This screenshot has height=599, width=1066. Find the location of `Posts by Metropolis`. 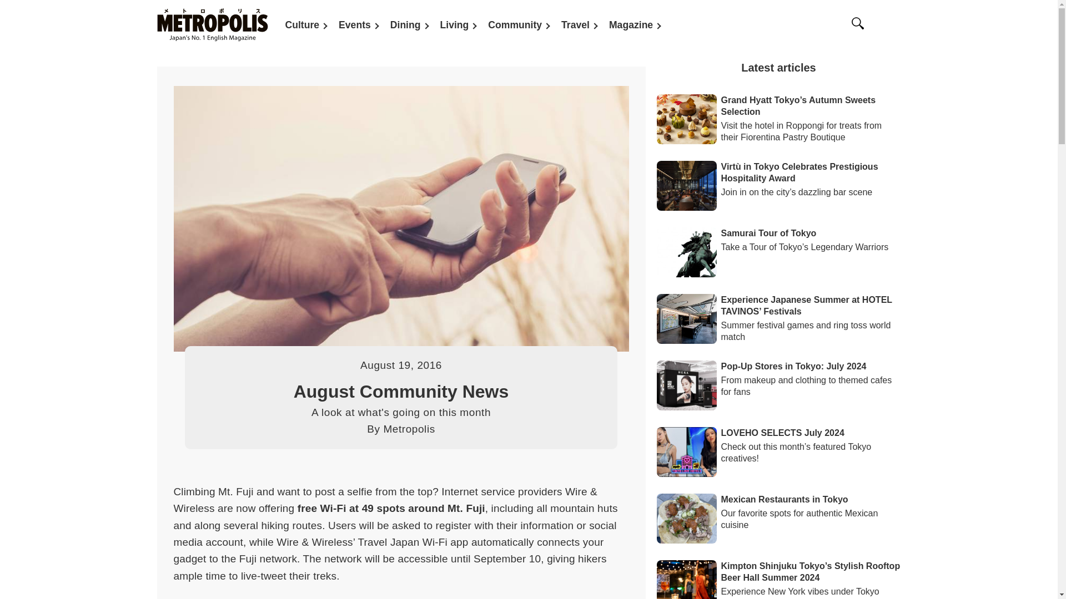

Posts by Metropolis is located at coordinates (409, 429).